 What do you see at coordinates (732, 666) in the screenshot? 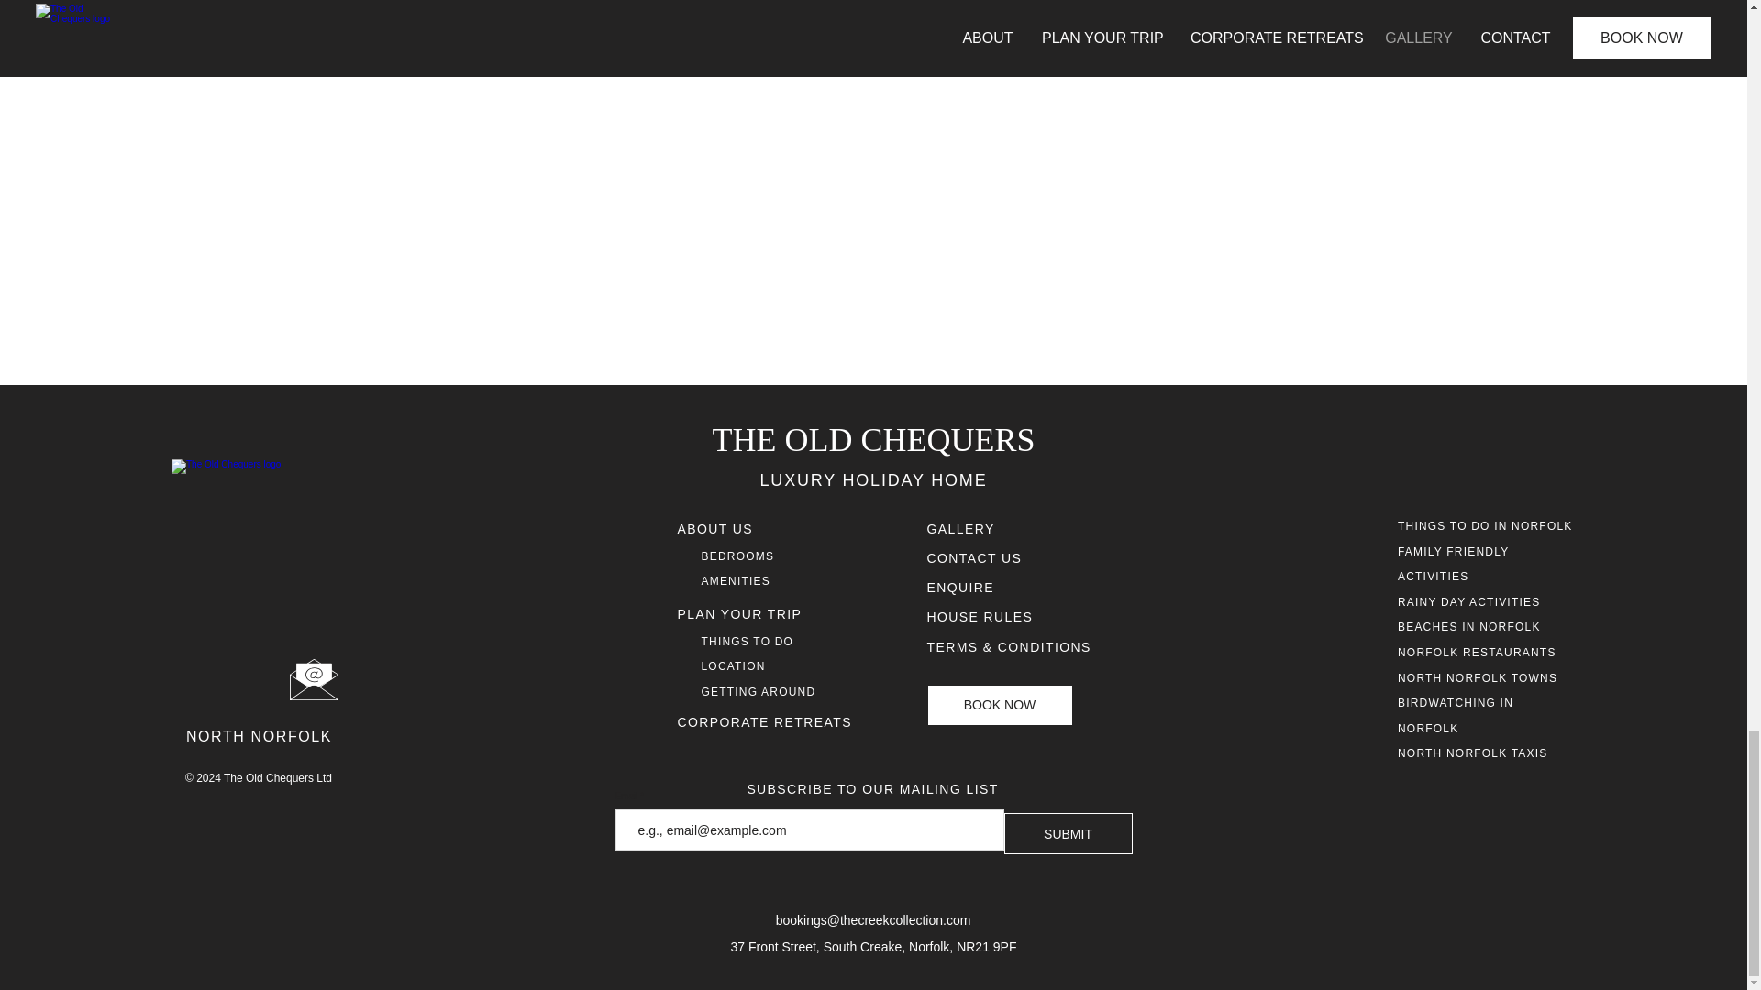
I see `LOCATION` at bounding box center [732, 666].